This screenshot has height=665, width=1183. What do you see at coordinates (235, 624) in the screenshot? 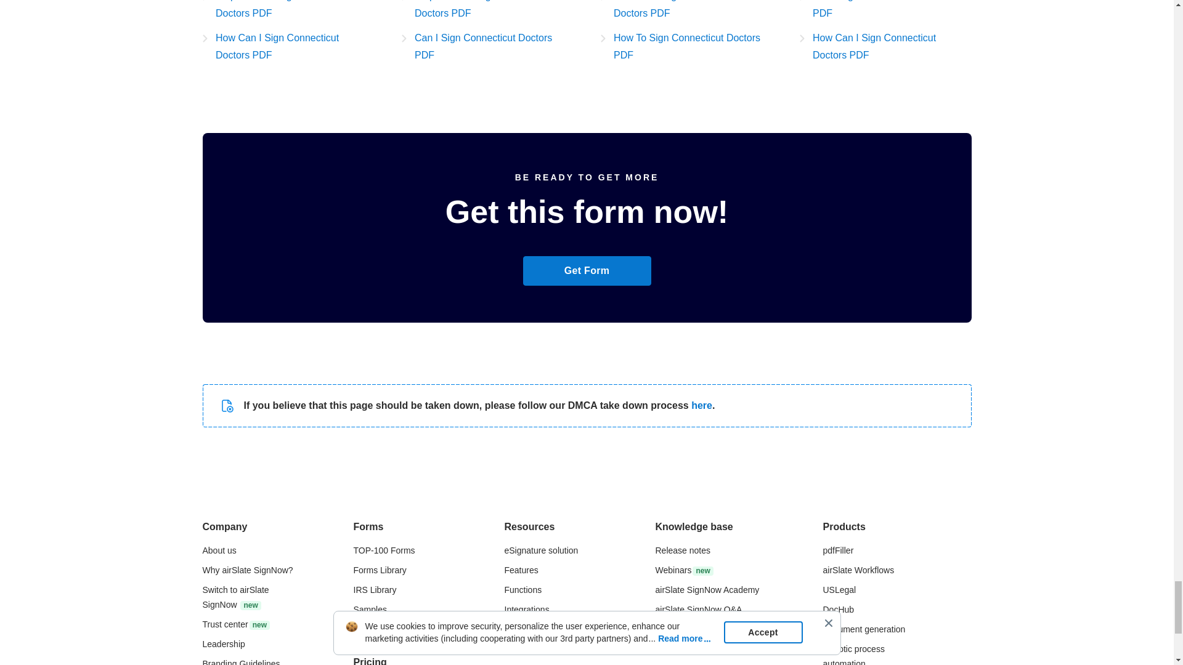
I see `Go to the trust center page` at bounding box center [235, 624].